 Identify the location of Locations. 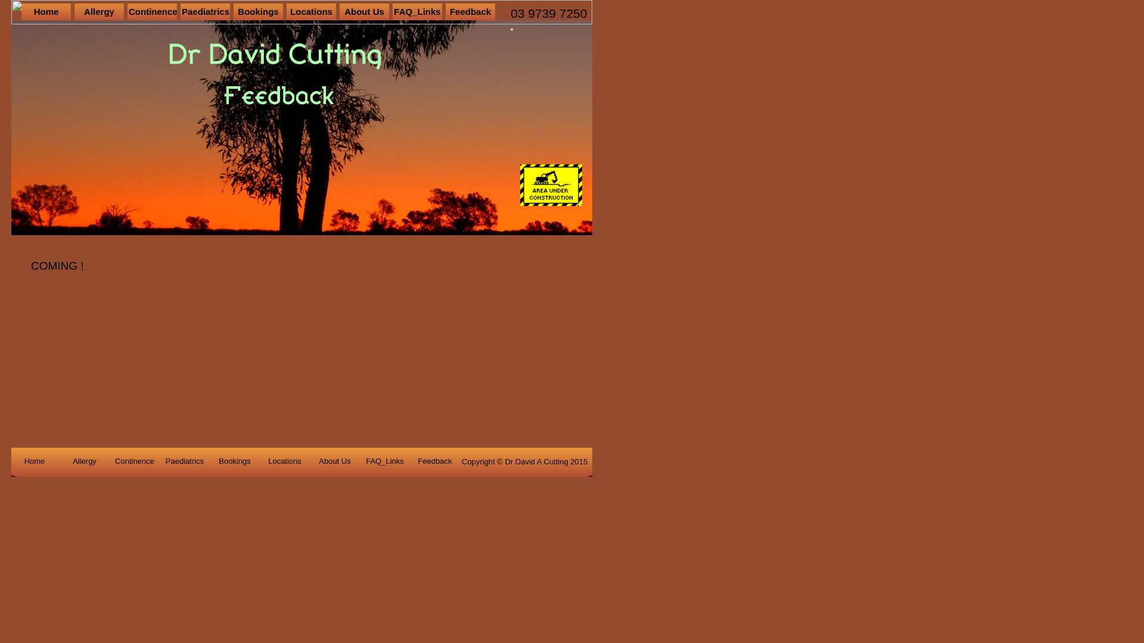
(285, 461).